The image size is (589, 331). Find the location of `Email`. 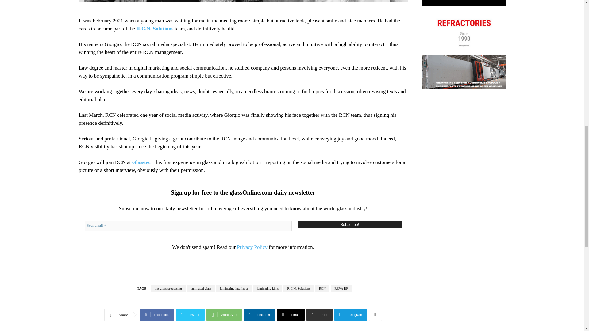

Email is located at coordinates (291, 314).